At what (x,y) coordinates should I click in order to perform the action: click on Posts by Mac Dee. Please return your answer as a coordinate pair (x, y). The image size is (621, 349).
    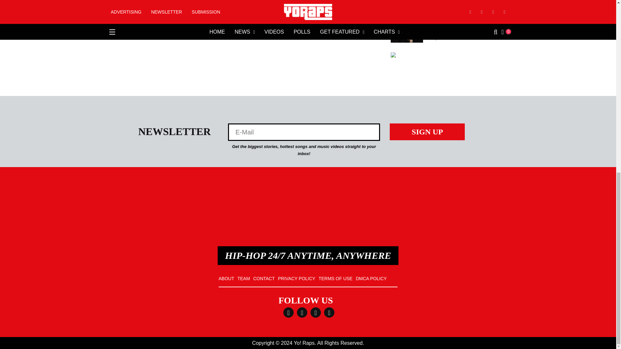
    Looking at the image, I should click on (447, 1).